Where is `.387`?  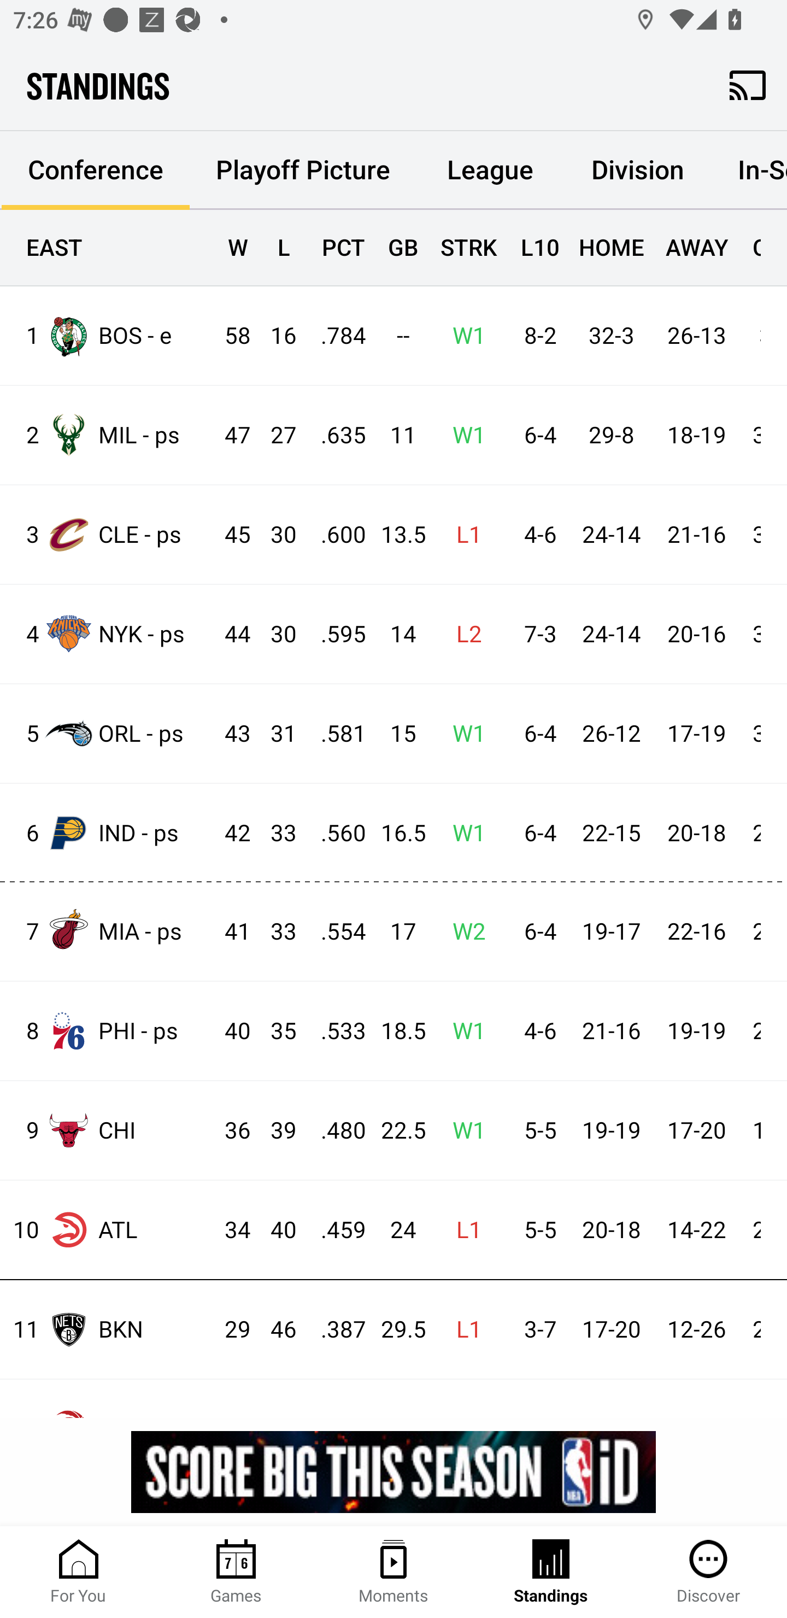 .387 is located at coordinates (334, 1330).